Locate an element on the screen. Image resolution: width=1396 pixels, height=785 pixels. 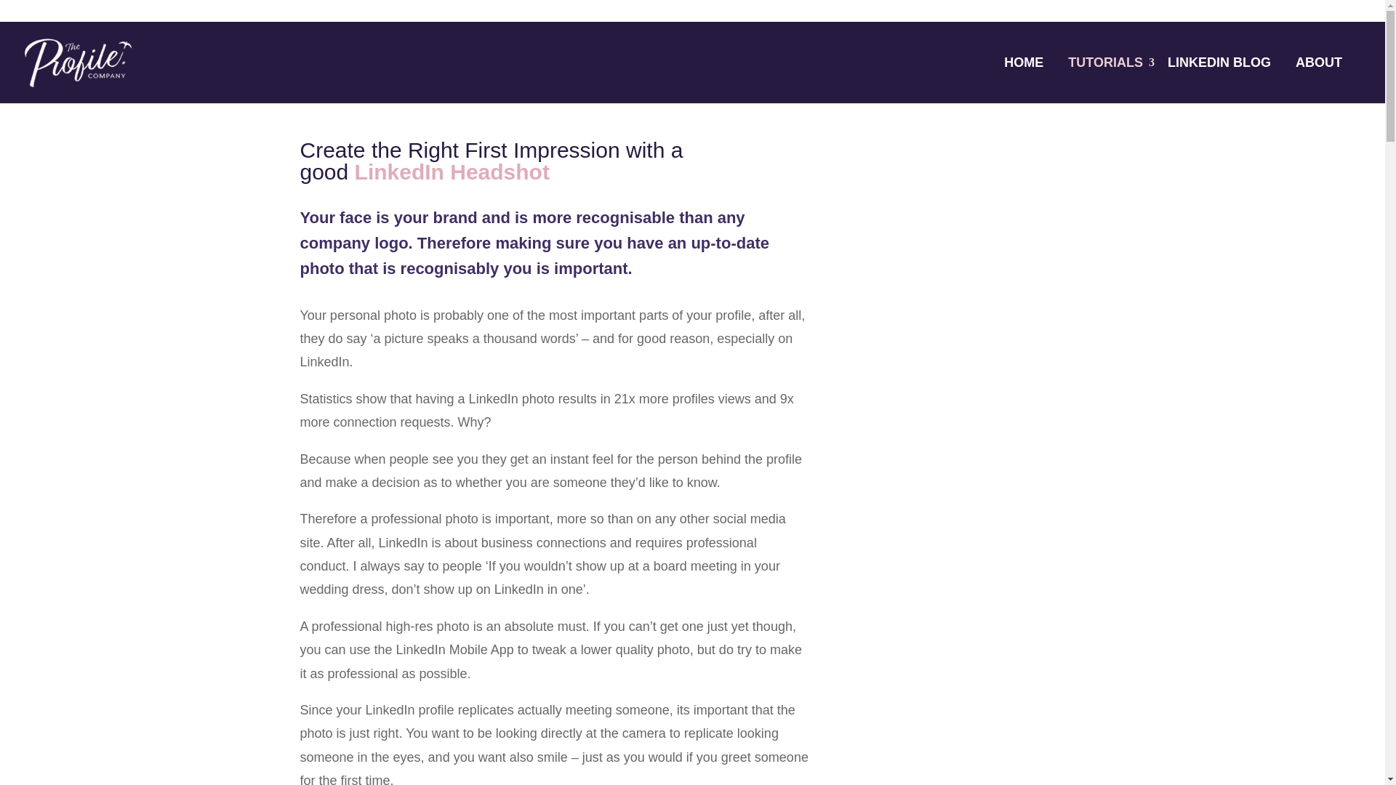
HOME is located at coordinates (1024, 62).